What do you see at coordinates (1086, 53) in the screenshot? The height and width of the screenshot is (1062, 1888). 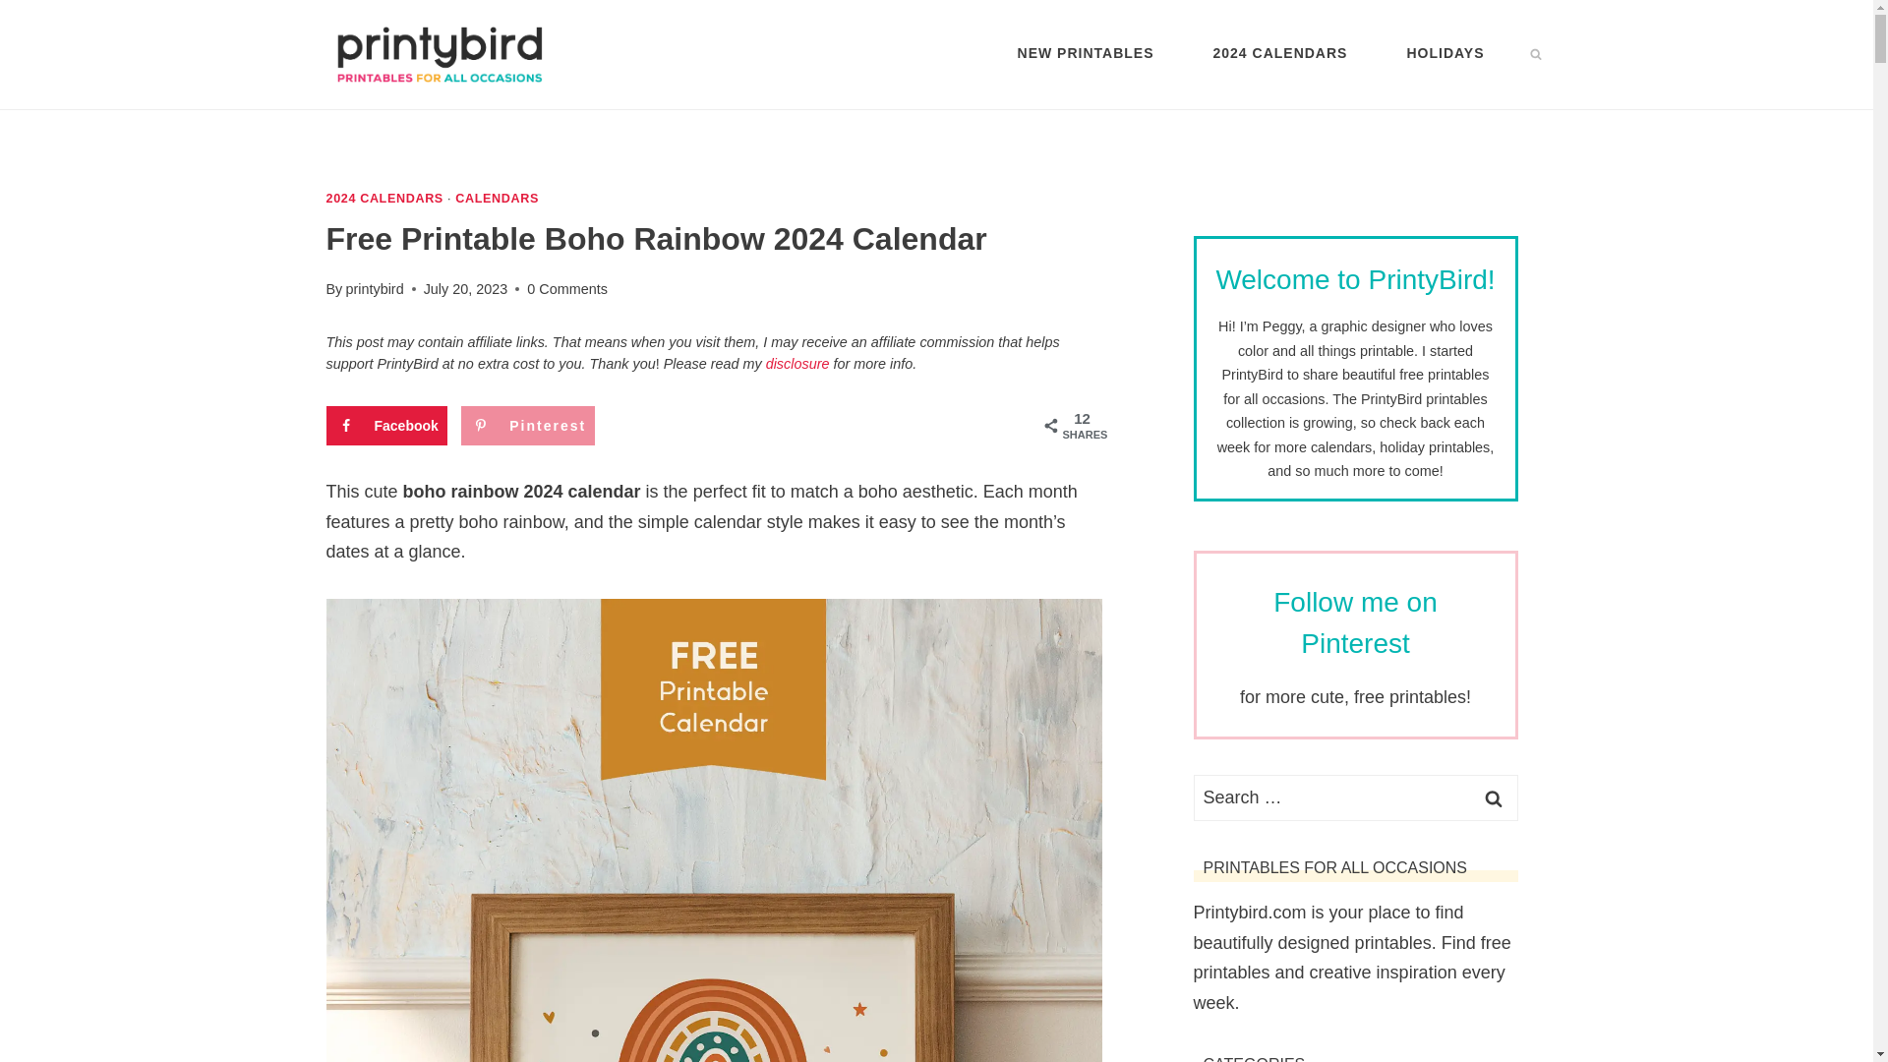 I see `NEW PRINTABLES` at bounding box center [1086, 53].